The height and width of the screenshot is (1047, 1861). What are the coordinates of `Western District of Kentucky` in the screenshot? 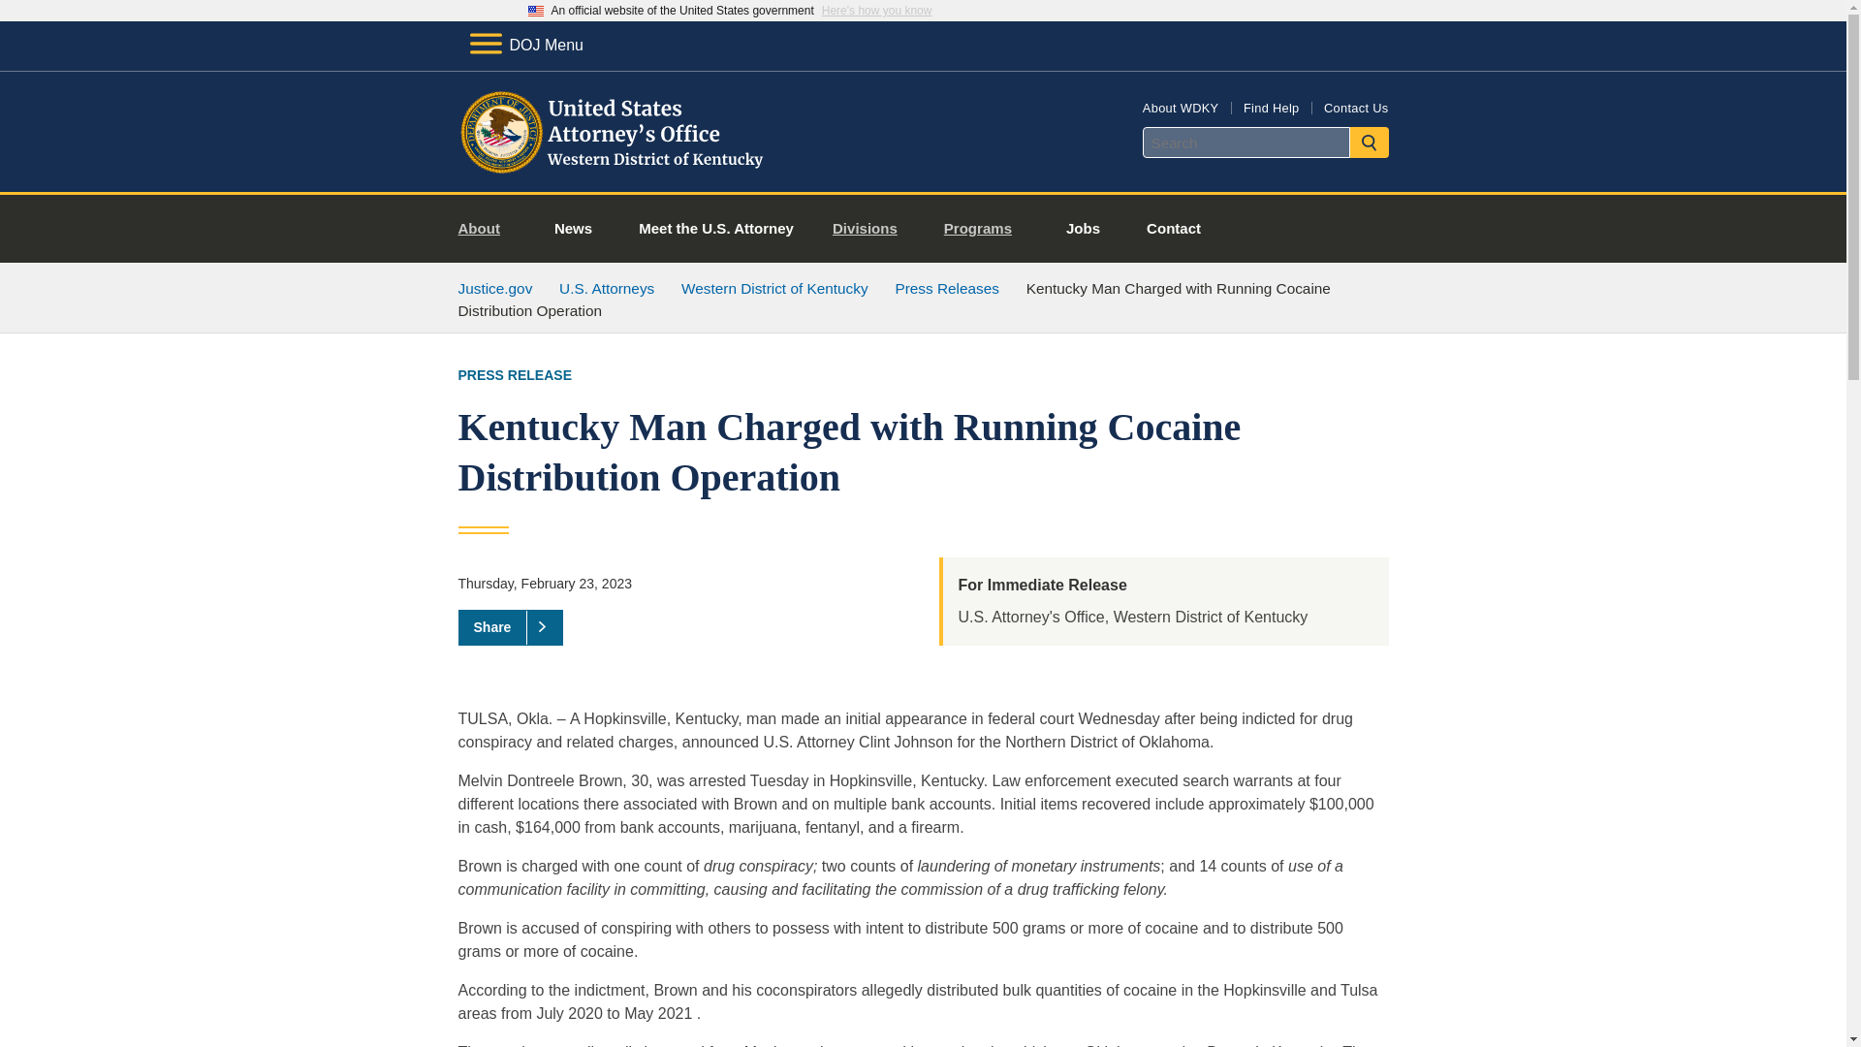 It's located at (774, 288).